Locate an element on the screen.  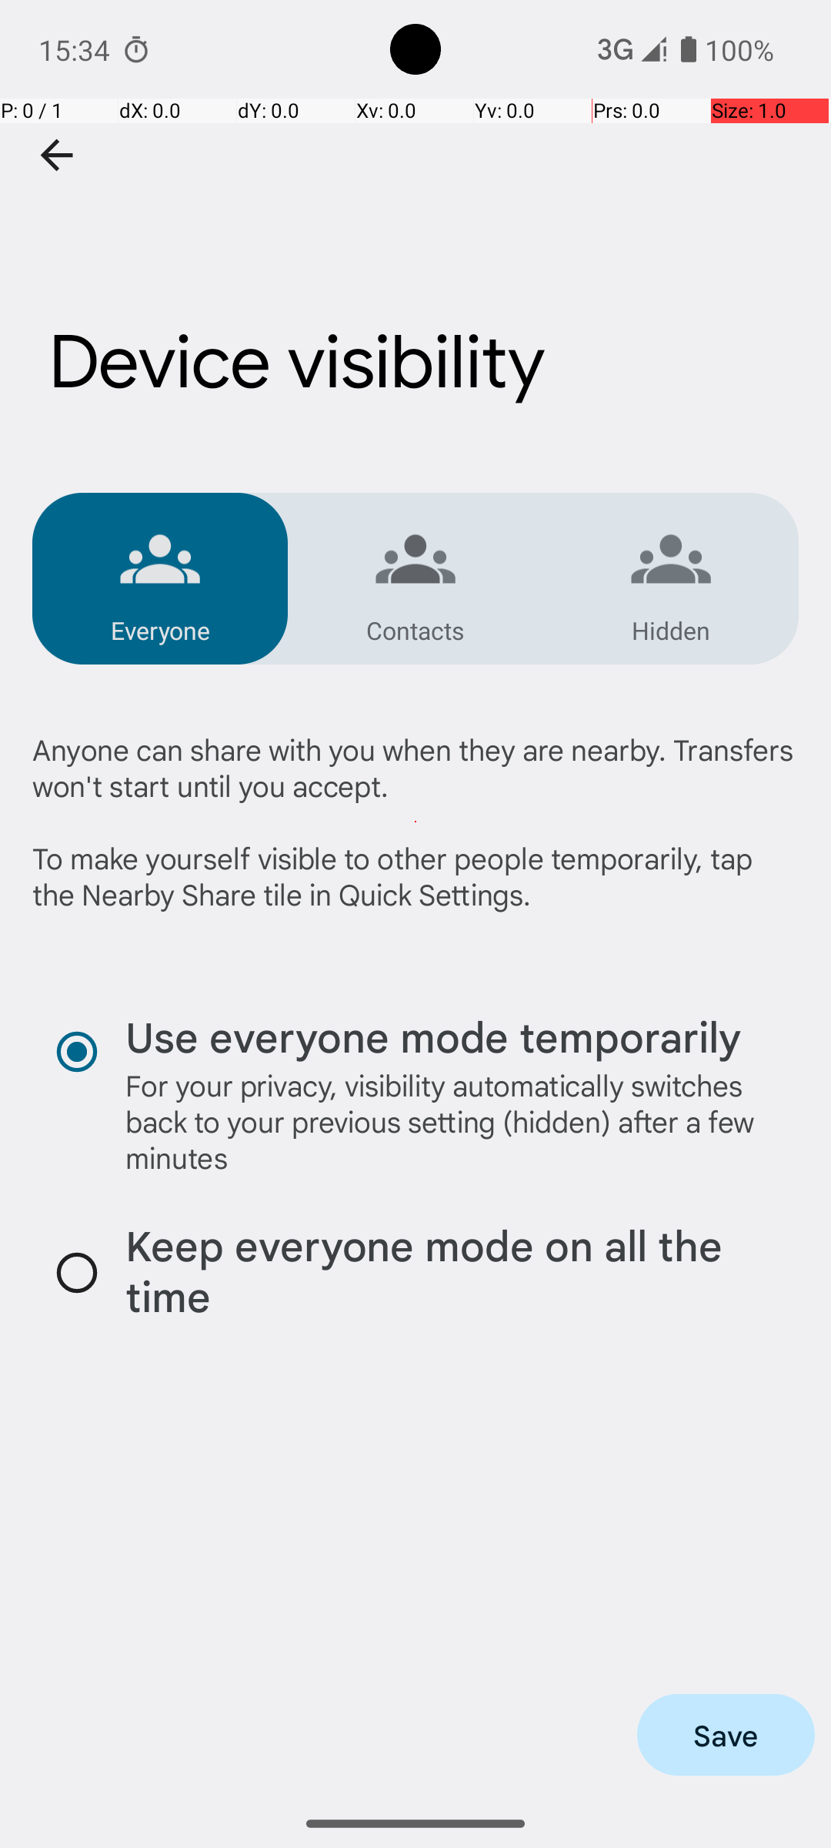
Hidden is located at coordinates (671, 630).